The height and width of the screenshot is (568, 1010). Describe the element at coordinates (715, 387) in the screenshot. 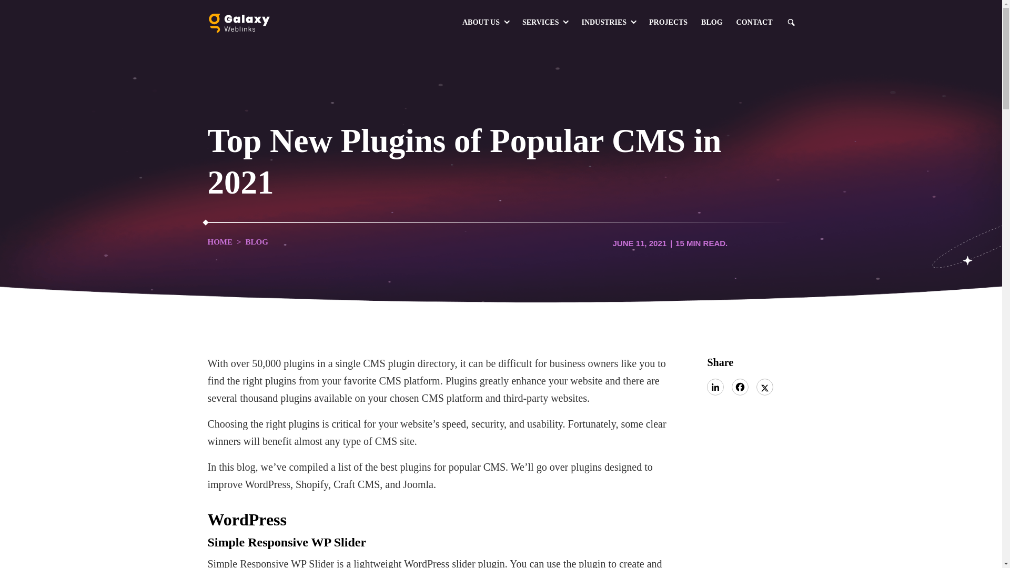

I see `LinkedIn` at that location.